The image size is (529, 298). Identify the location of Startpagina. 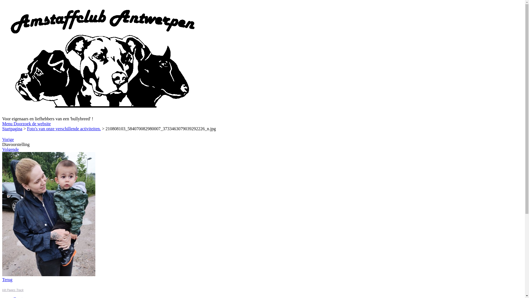
(12, 129).